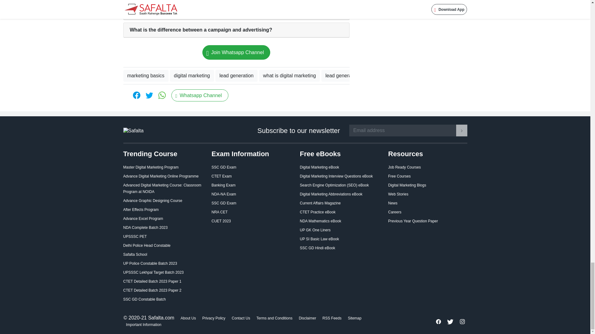 The height and width of the screenshot is (334, 595). I want to click on lead generation strategies in digital marketing, so click(495, 75).